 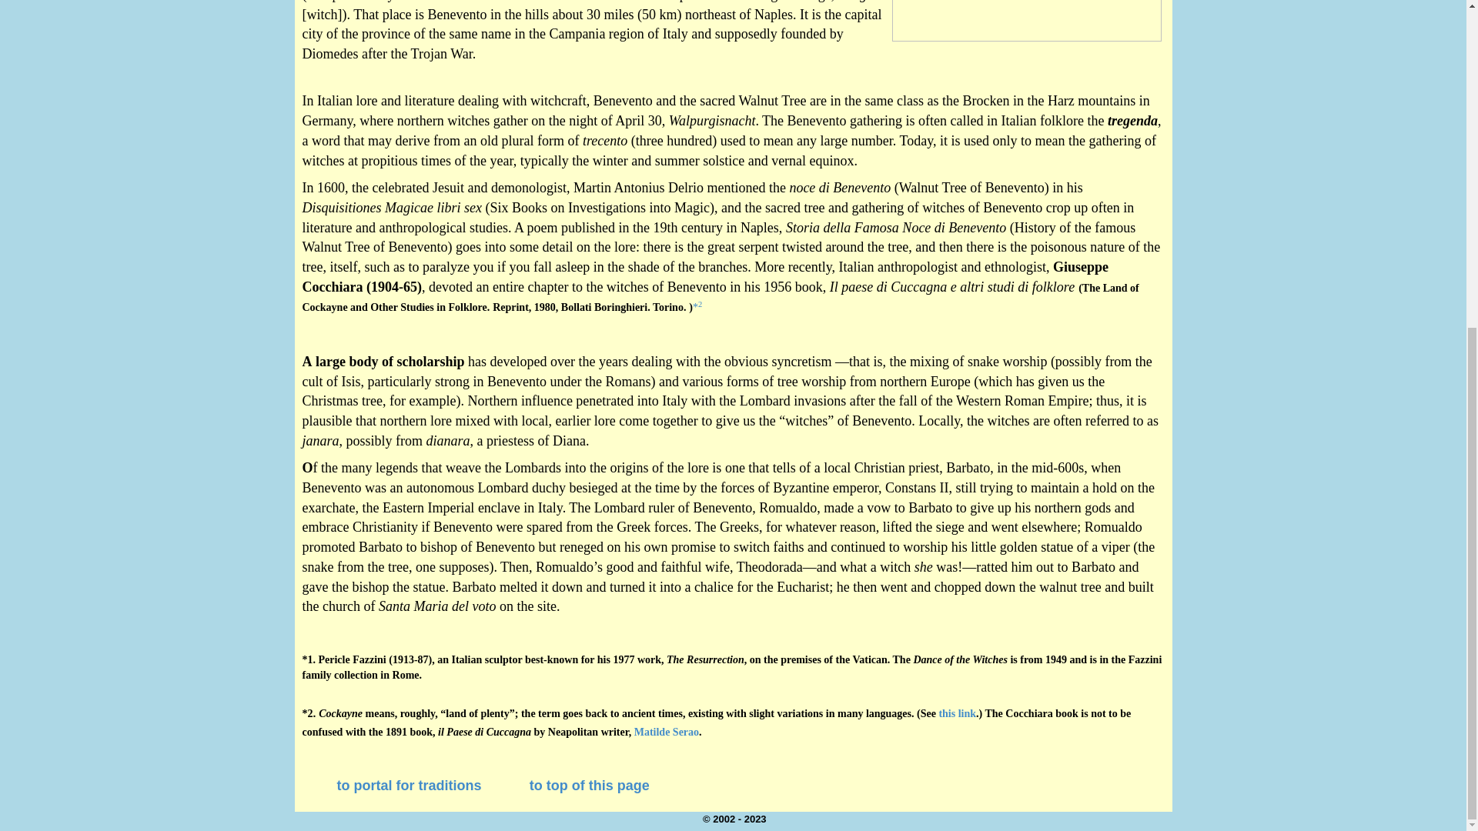 What do you see at coordinates (957, 714) in the screenshot?
I see `this link` at bounding box center [957, 714].